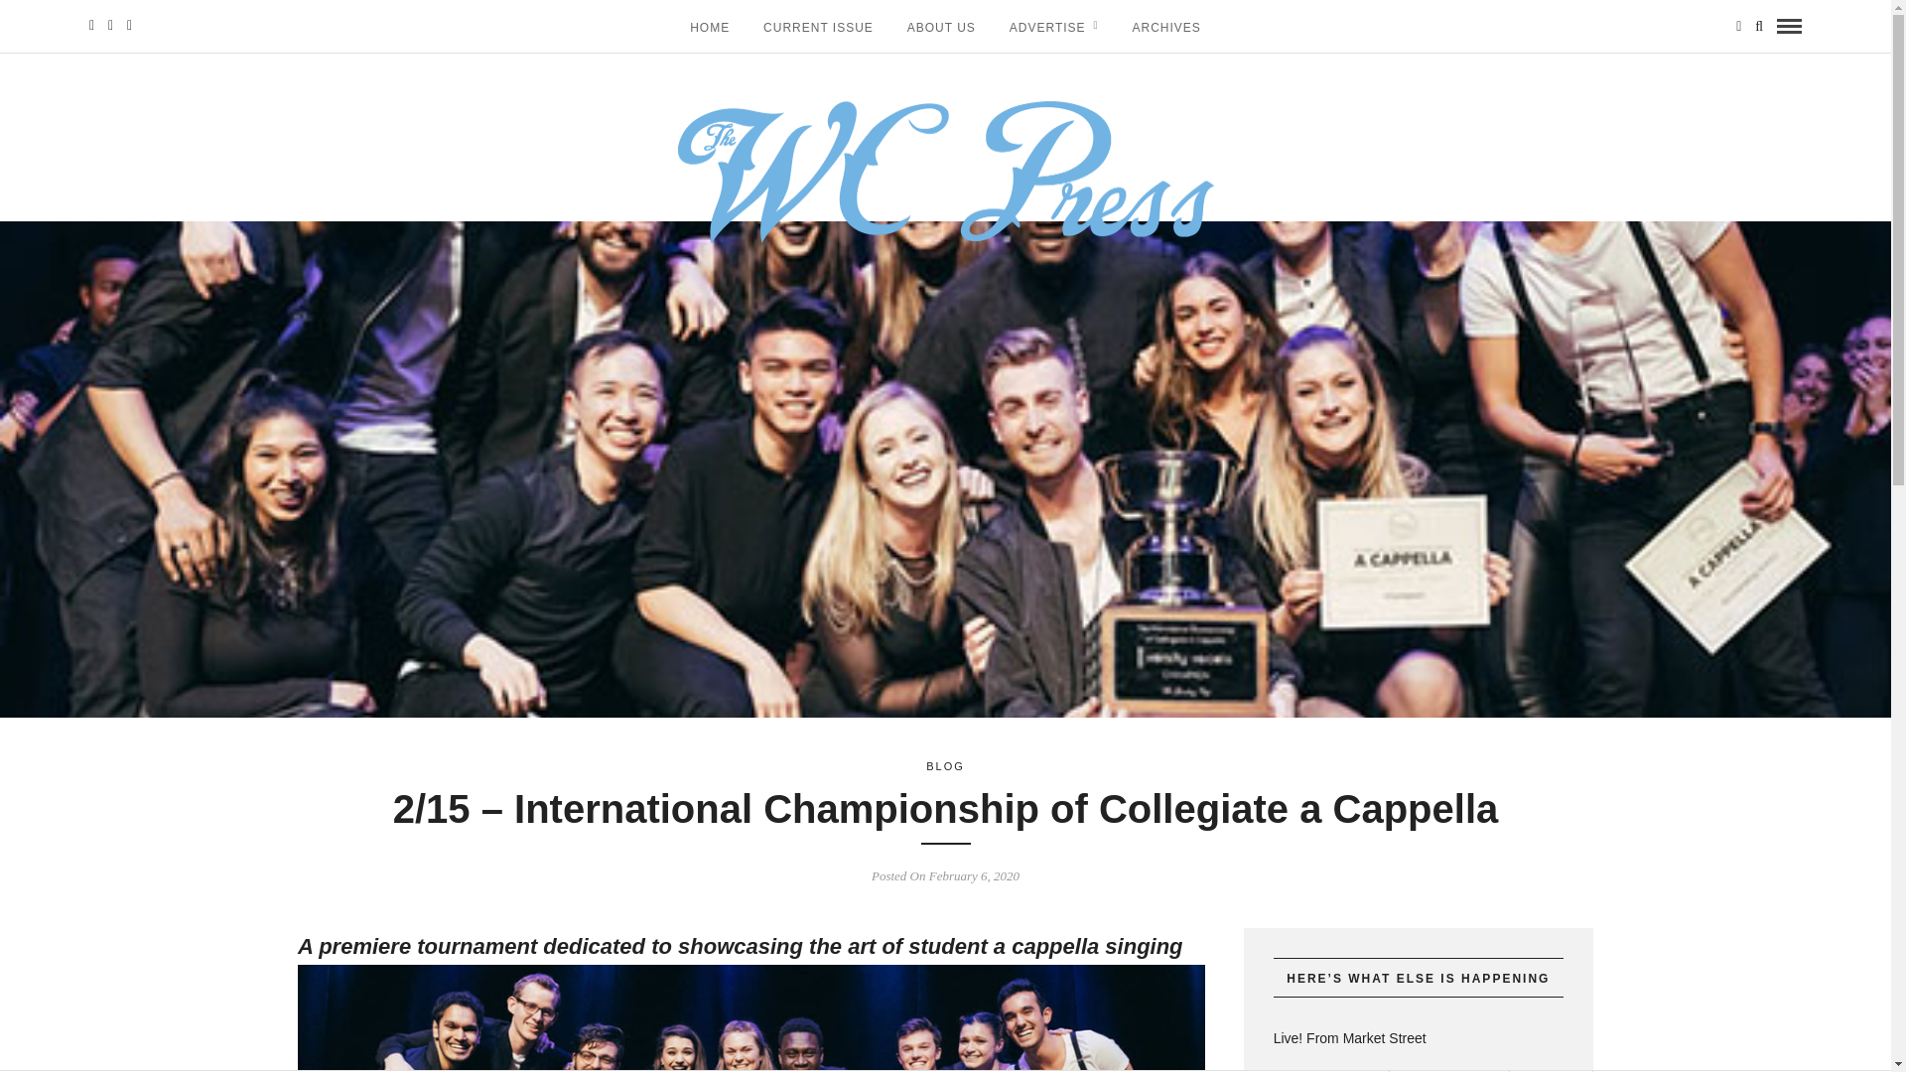  What do you see at coordinates (1165, 26) in the screenshot?
I see `ARCHIVES` at bounding box center [1165, 26].